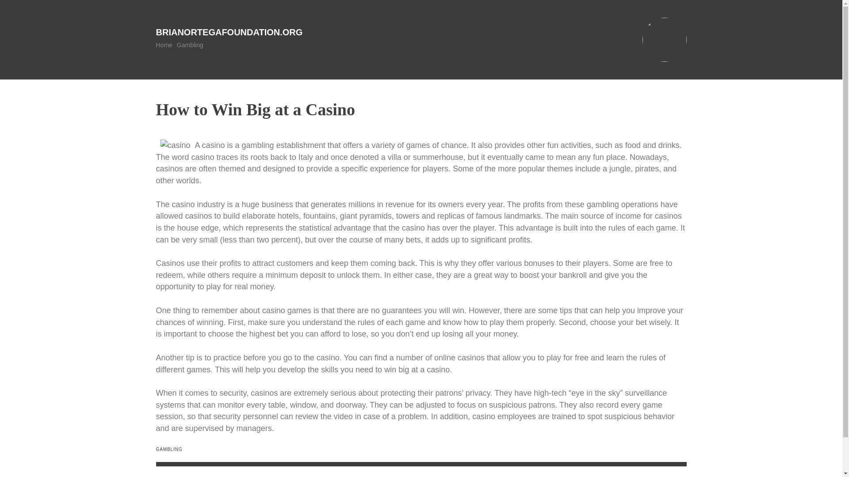 This screenshot has width=849, height=477. Describe the element at coordinates (229, 32) in the screenshot. I see `Brianortegafoundation.org` at that location.